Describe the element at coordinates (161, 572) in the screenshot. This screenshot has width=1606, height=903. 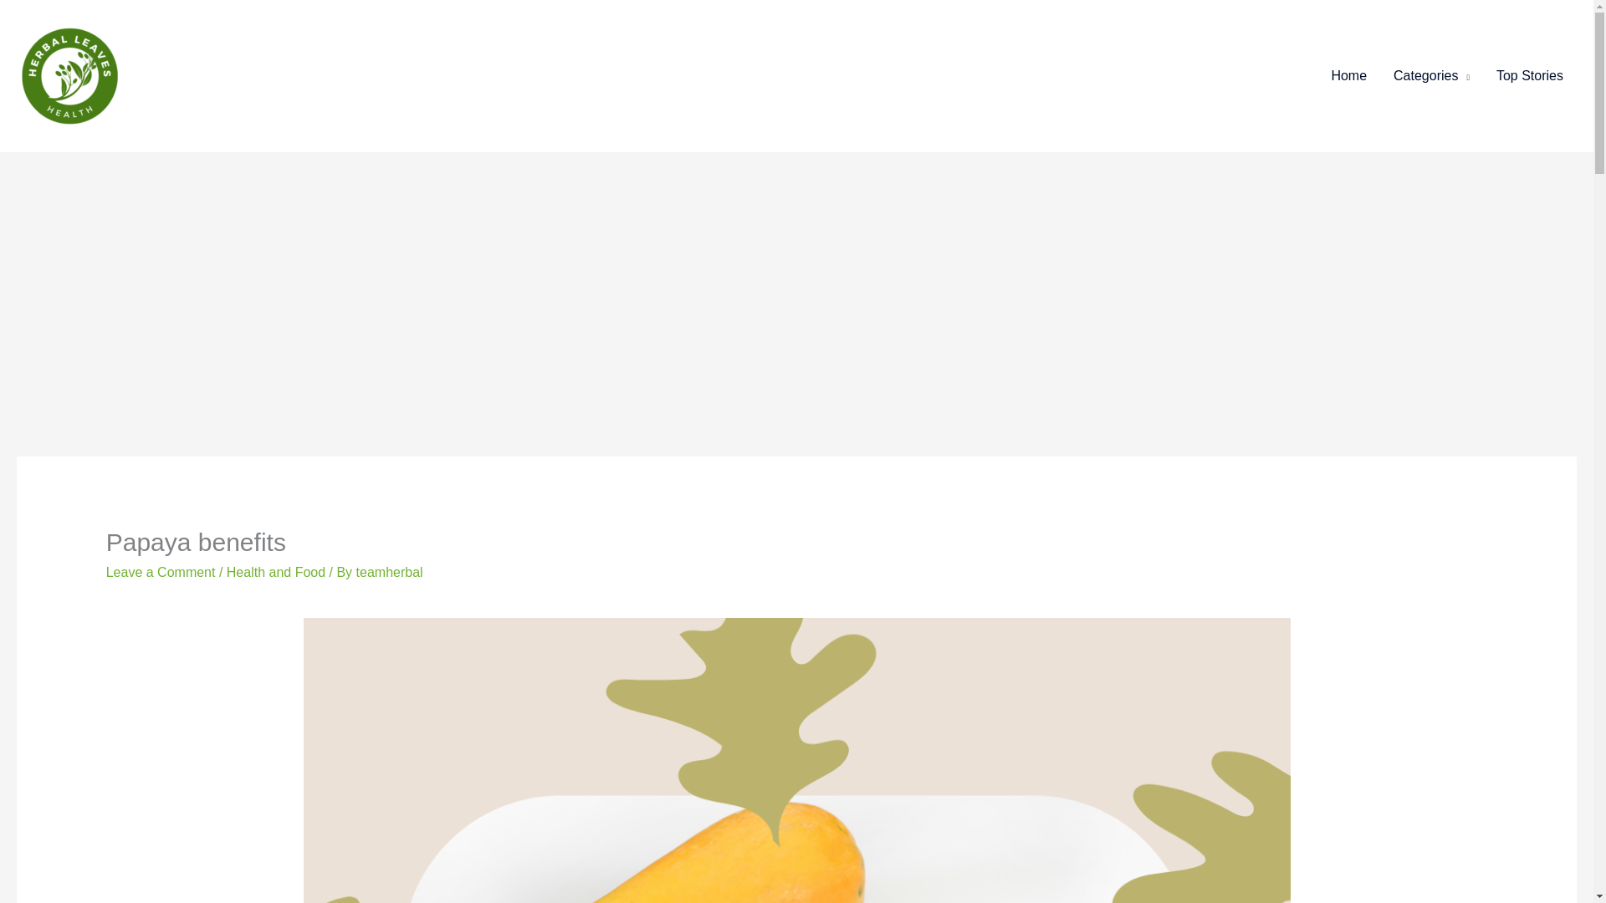
I see `Leave a Comment` at that location.